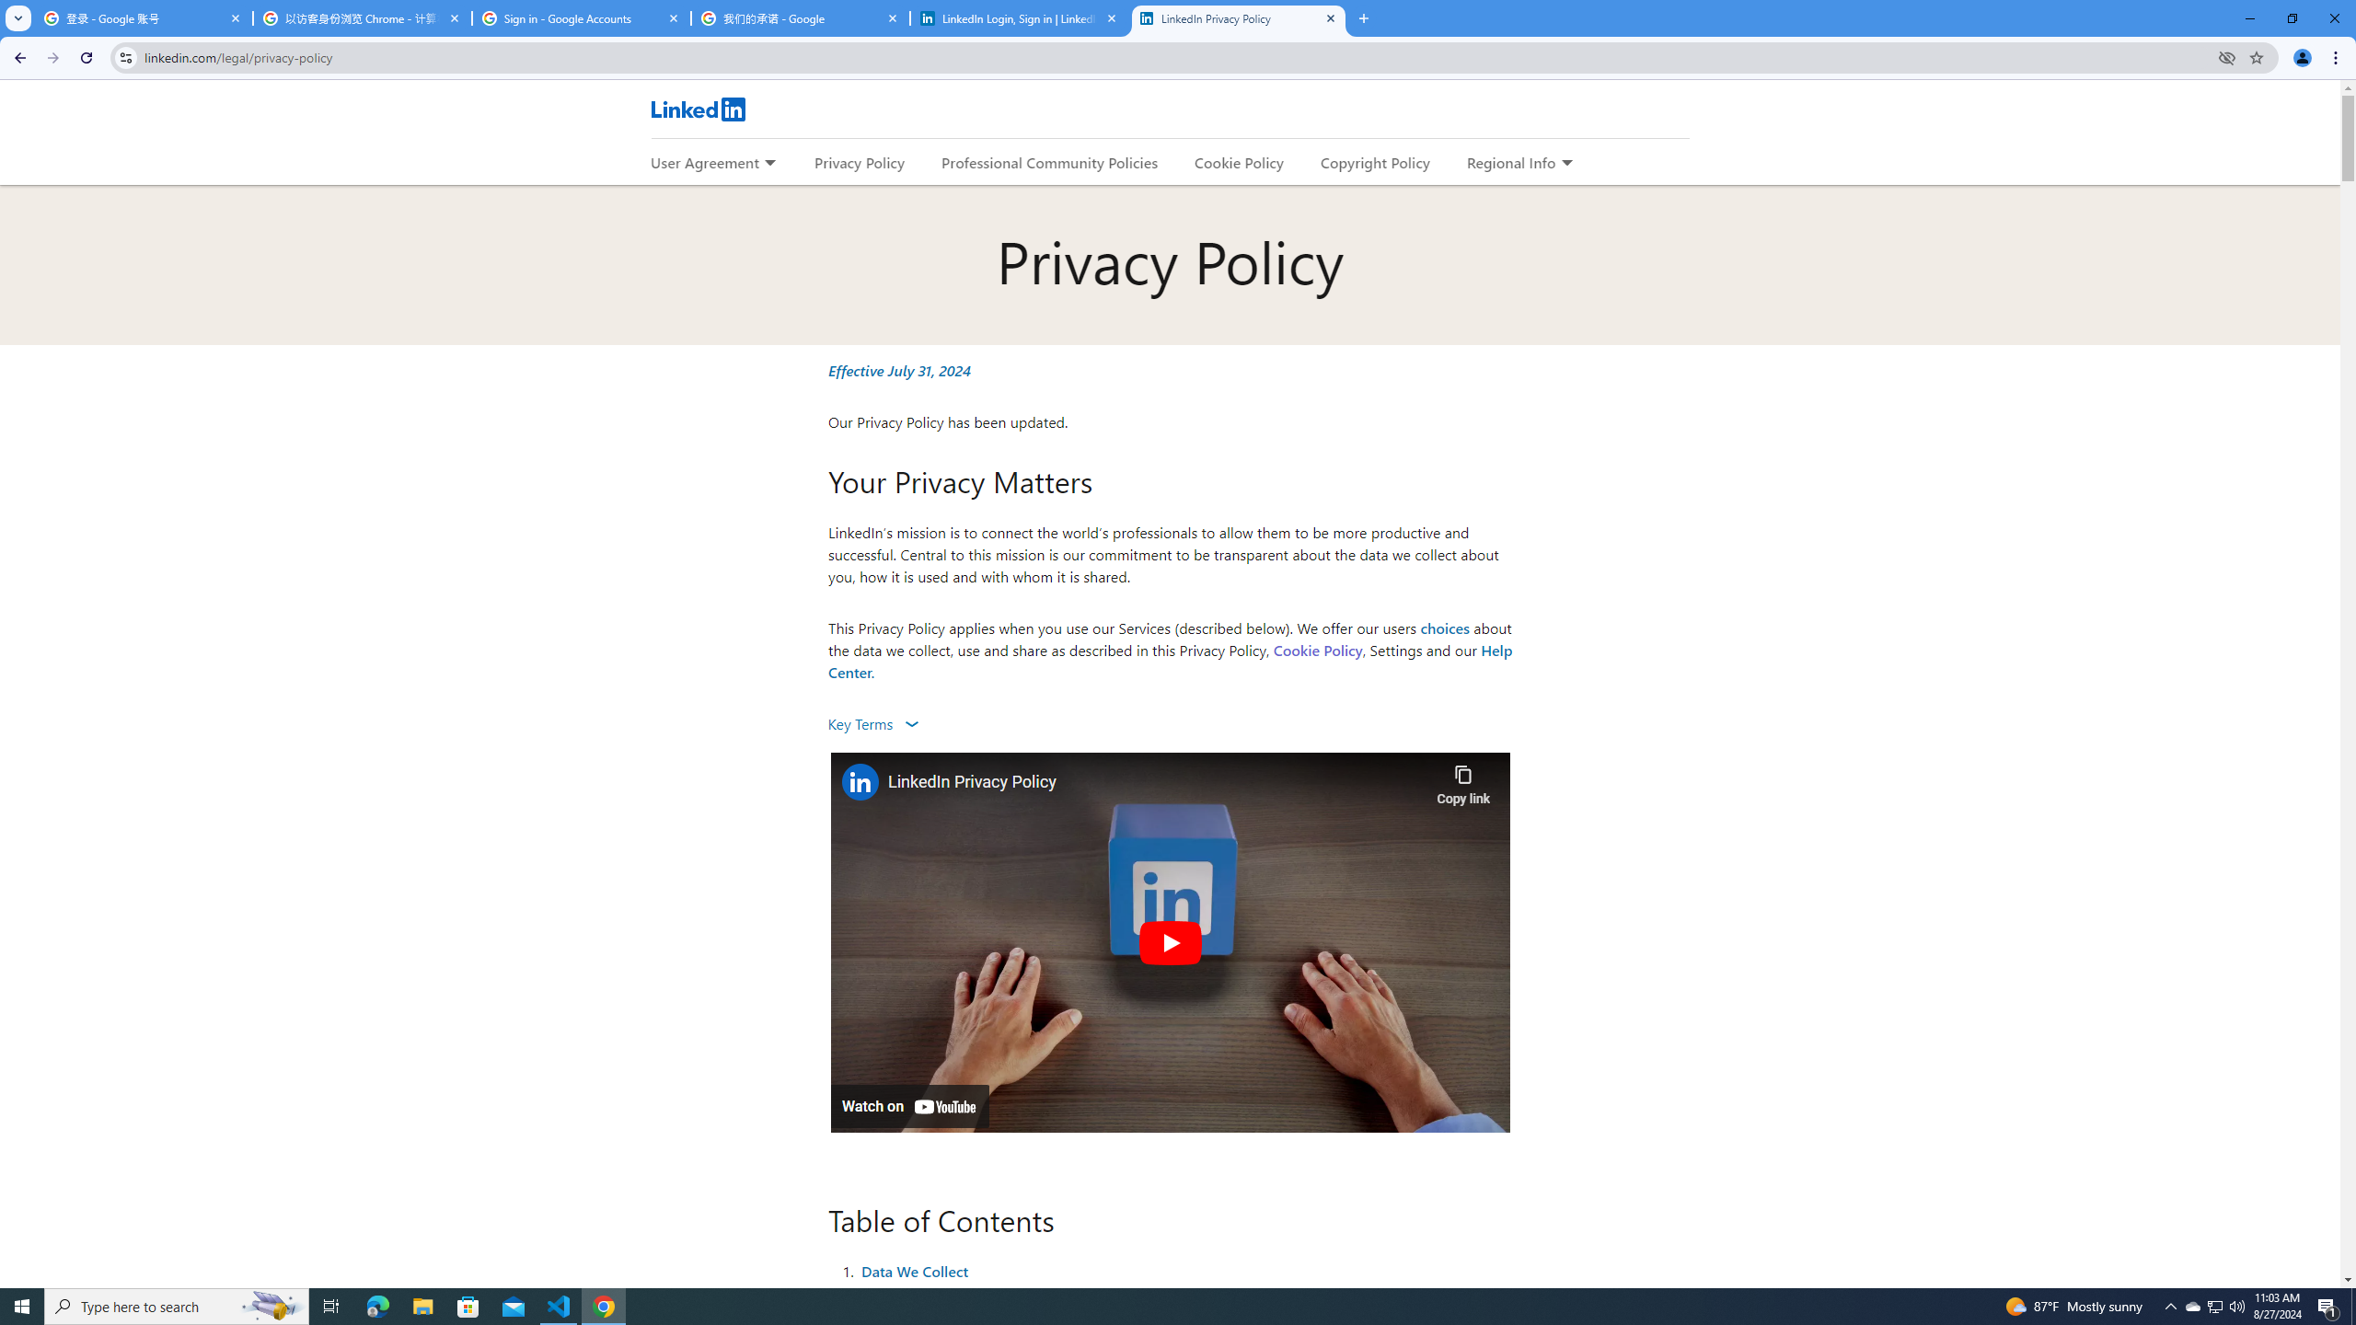 The height and width of the screenshot is (1325, 2356). What do you see at coordinates (909, 1106) in the screenshot?
I see `Watch on YouTube` at bounding box center [909, 1106].